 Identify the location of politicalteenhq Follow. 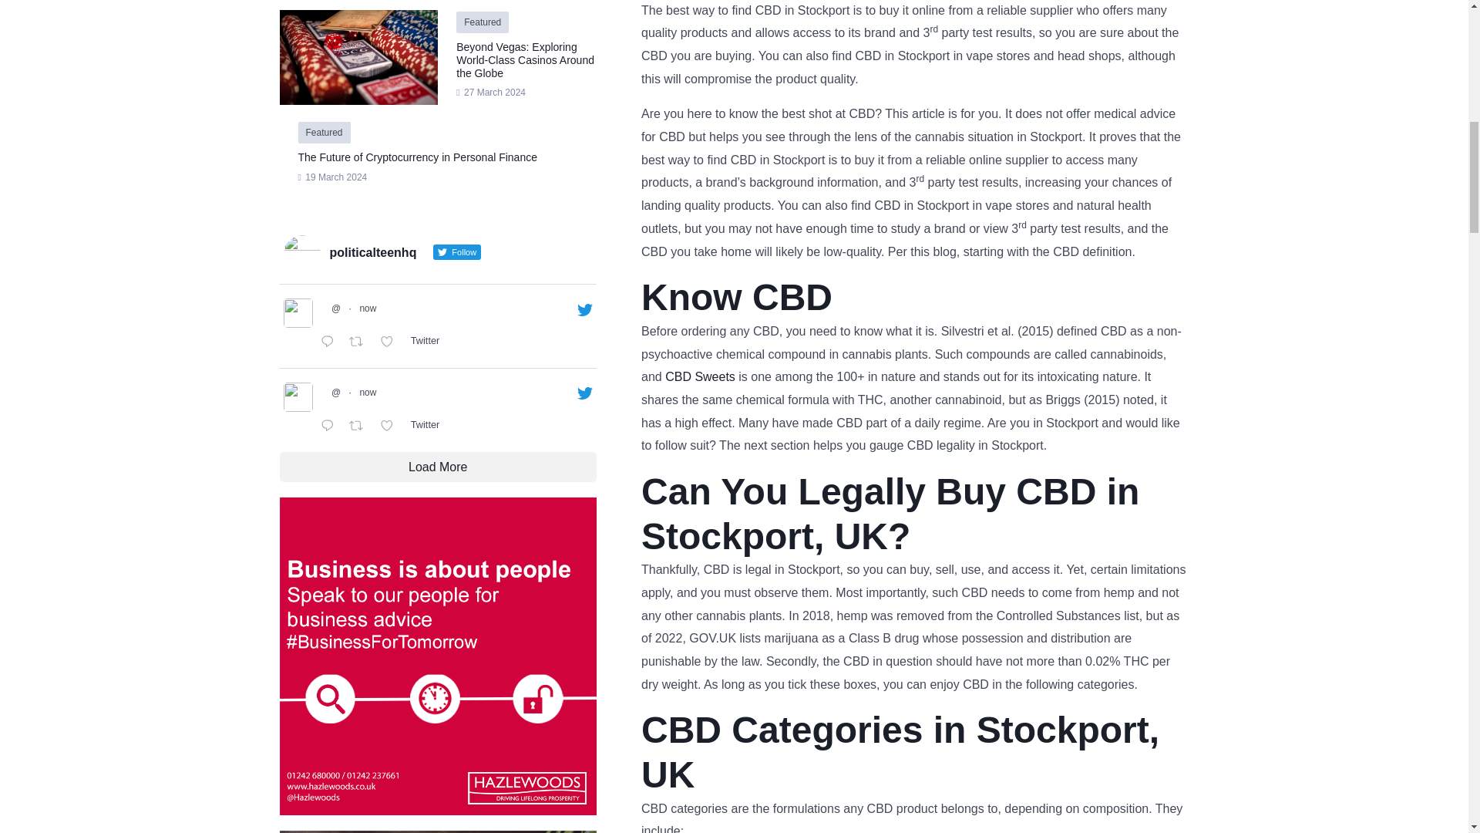
(401, 253).